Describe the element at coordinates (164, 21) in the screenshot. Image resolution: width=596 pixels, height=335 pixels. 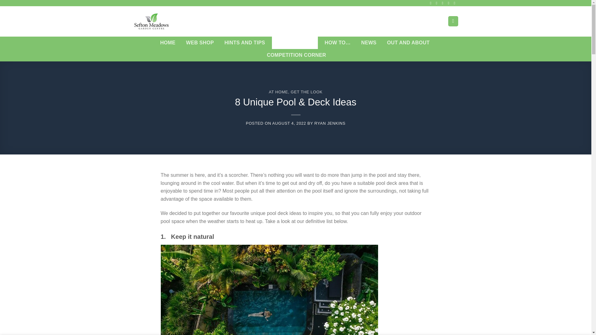
I see `Sefton Meadows Blog - Just another WordPress site` at that location.